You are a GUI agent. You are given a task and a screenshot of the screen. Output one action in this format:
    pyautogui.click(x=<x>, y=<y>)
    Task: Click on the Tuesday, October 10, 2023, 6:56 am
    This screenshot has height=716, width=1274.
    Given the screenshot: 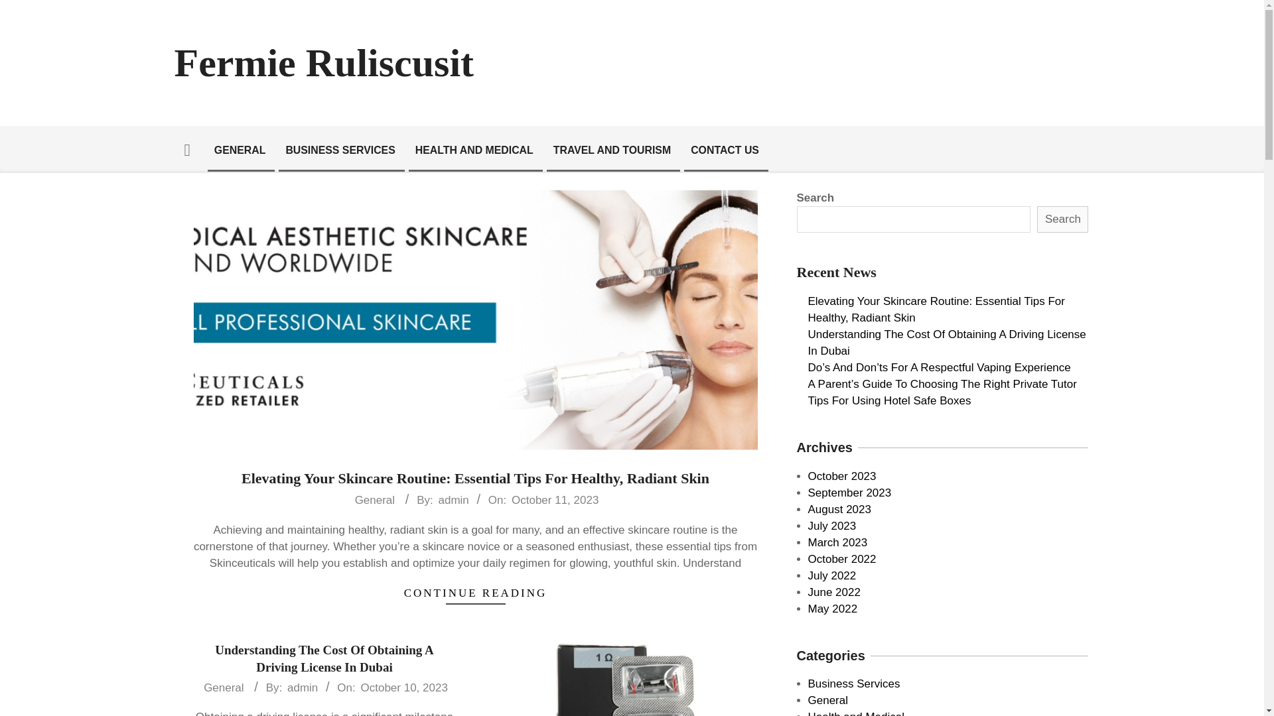 What is the action you would take?
    pyautogui.click(x=403, y=687)
    